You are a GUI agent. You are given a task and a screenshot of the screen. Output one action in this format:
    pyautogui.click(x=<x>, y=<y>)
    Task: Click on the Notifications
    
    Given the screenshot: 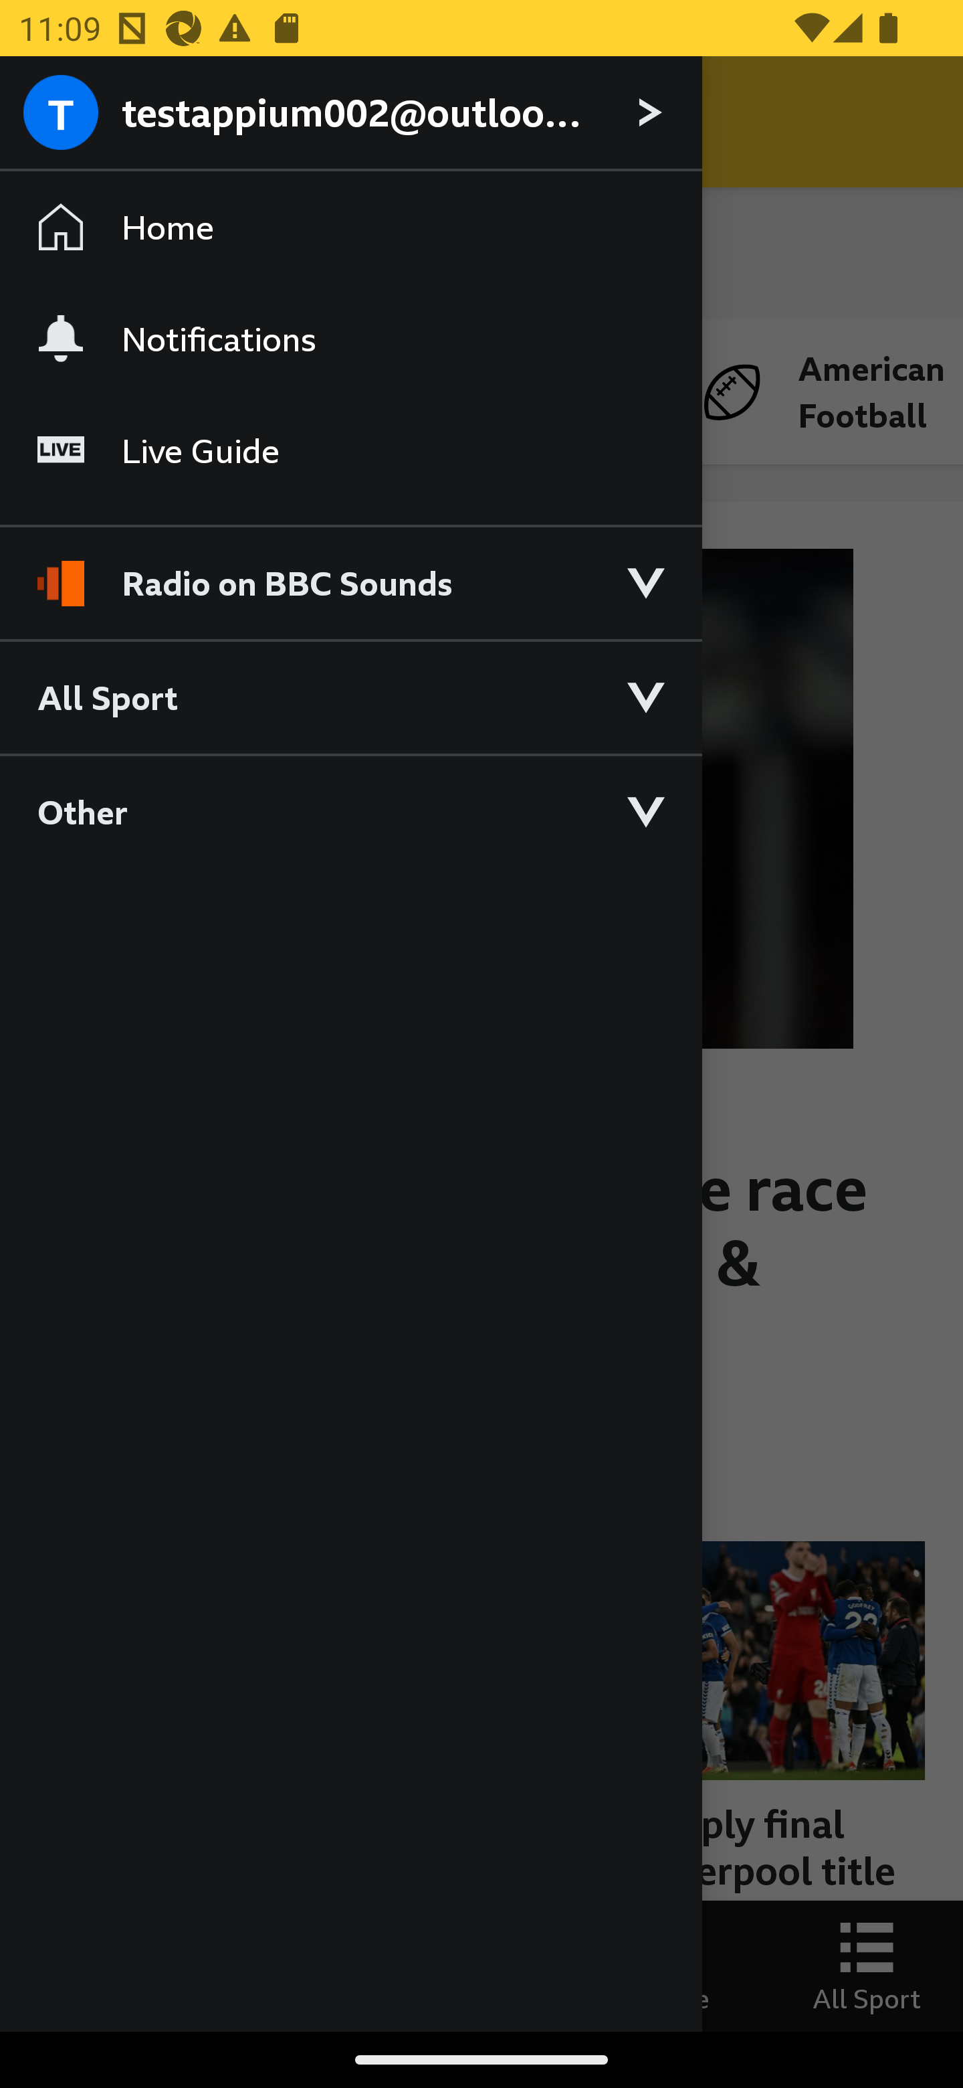 What is the action you would take?
    pyautogui.click(x=350, y=338)
    